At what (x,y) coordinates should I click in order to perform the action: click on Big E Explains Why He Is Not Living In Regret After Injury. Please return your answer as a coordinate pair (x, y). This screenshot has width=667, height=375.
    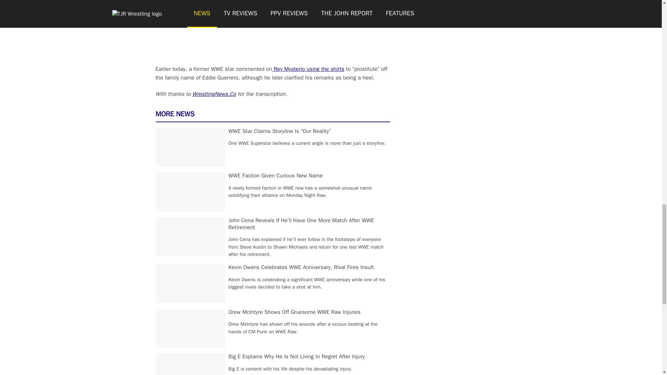
    Looking at the image, I should click on (297, 356).